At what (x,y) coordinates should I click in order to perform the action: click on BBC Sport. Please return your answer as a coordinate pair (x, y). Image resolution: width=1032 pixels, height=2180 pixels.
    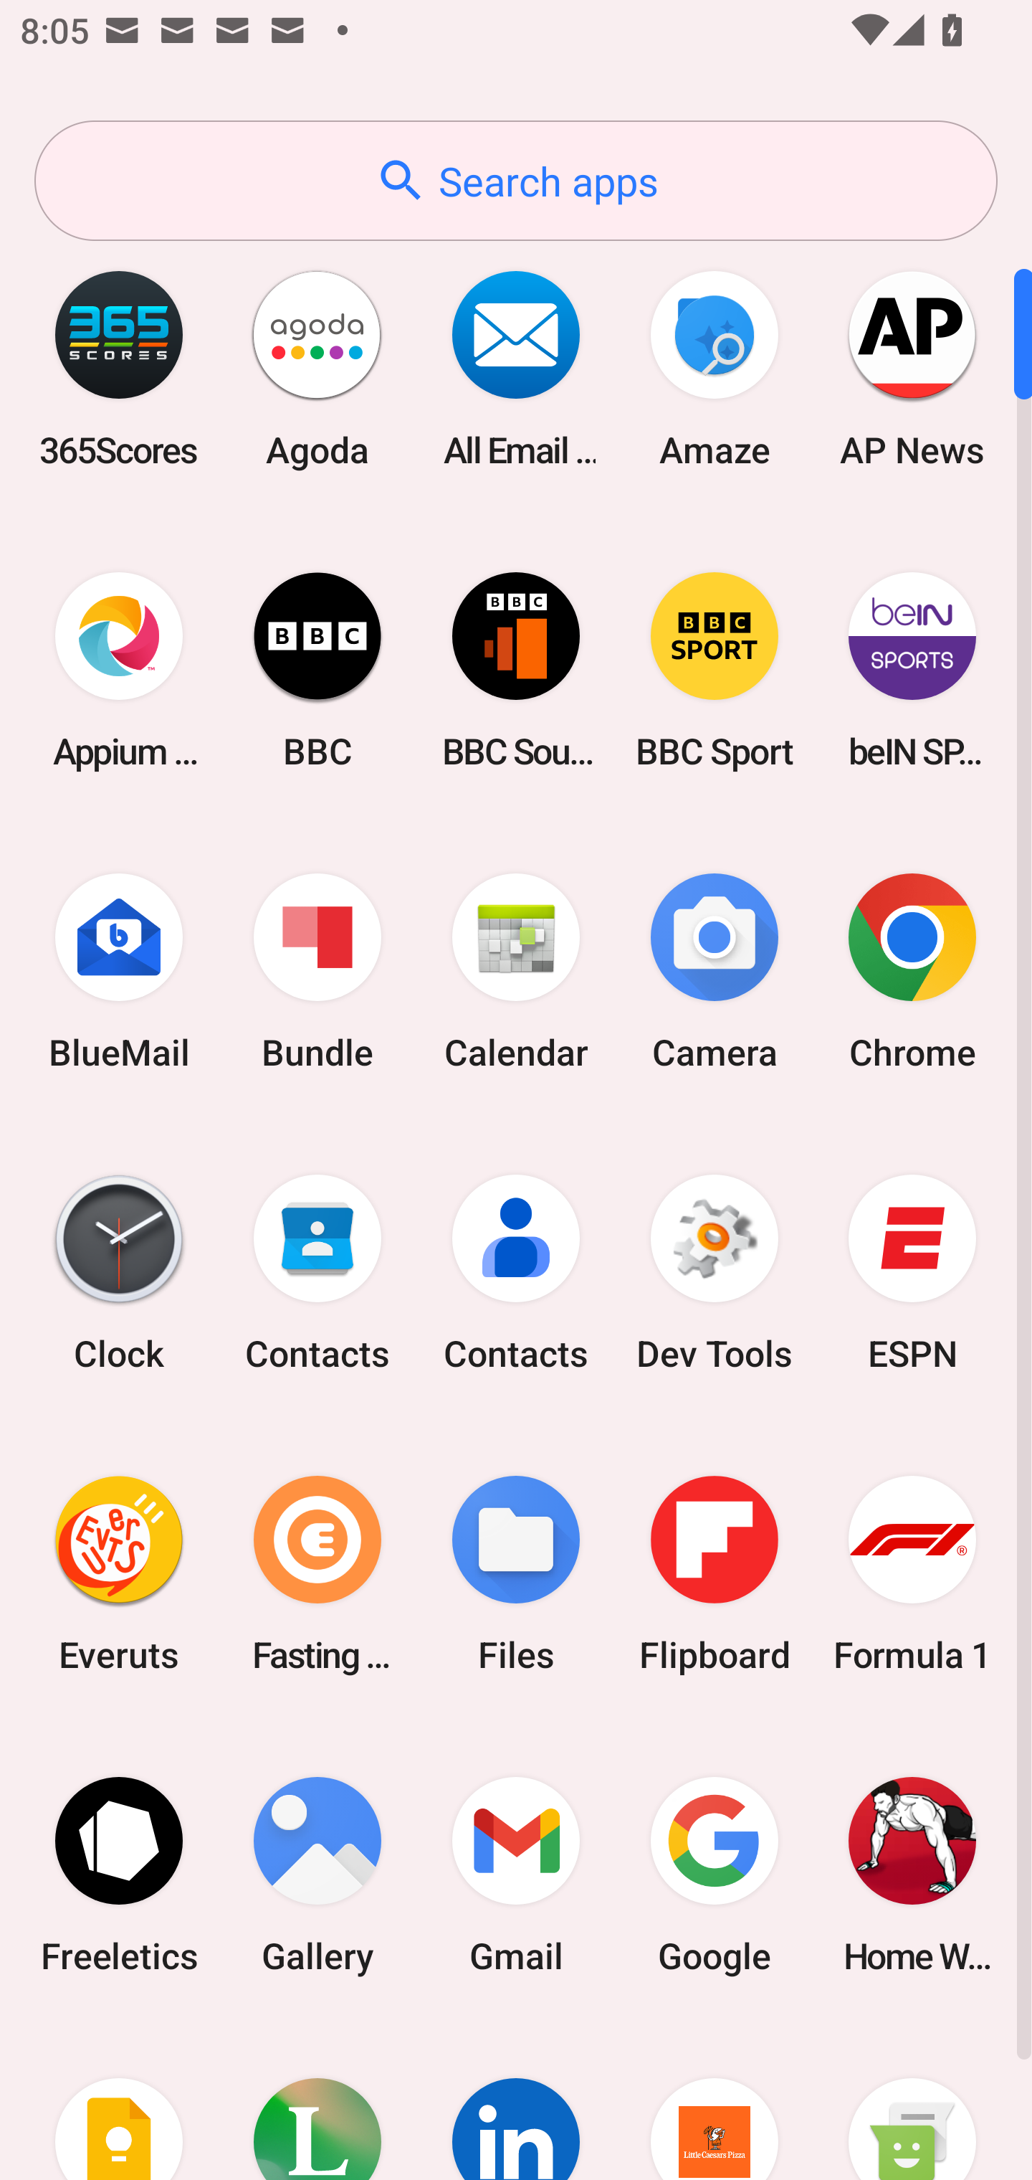
    Looking at the image, I should click on (714, 670).